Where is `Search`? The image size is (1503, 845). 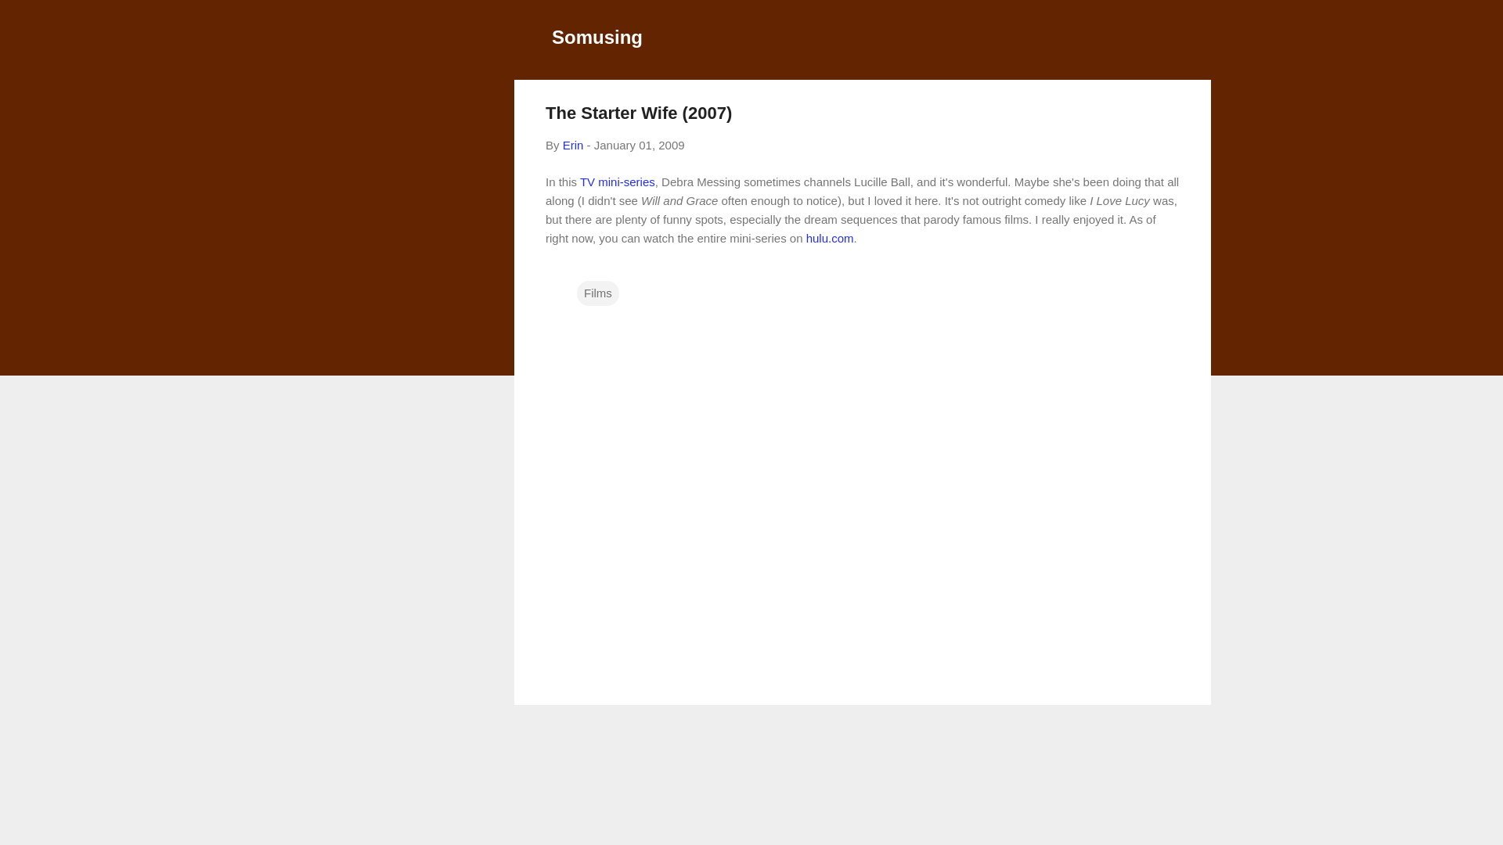 Search is located at coordinates (31, 19).